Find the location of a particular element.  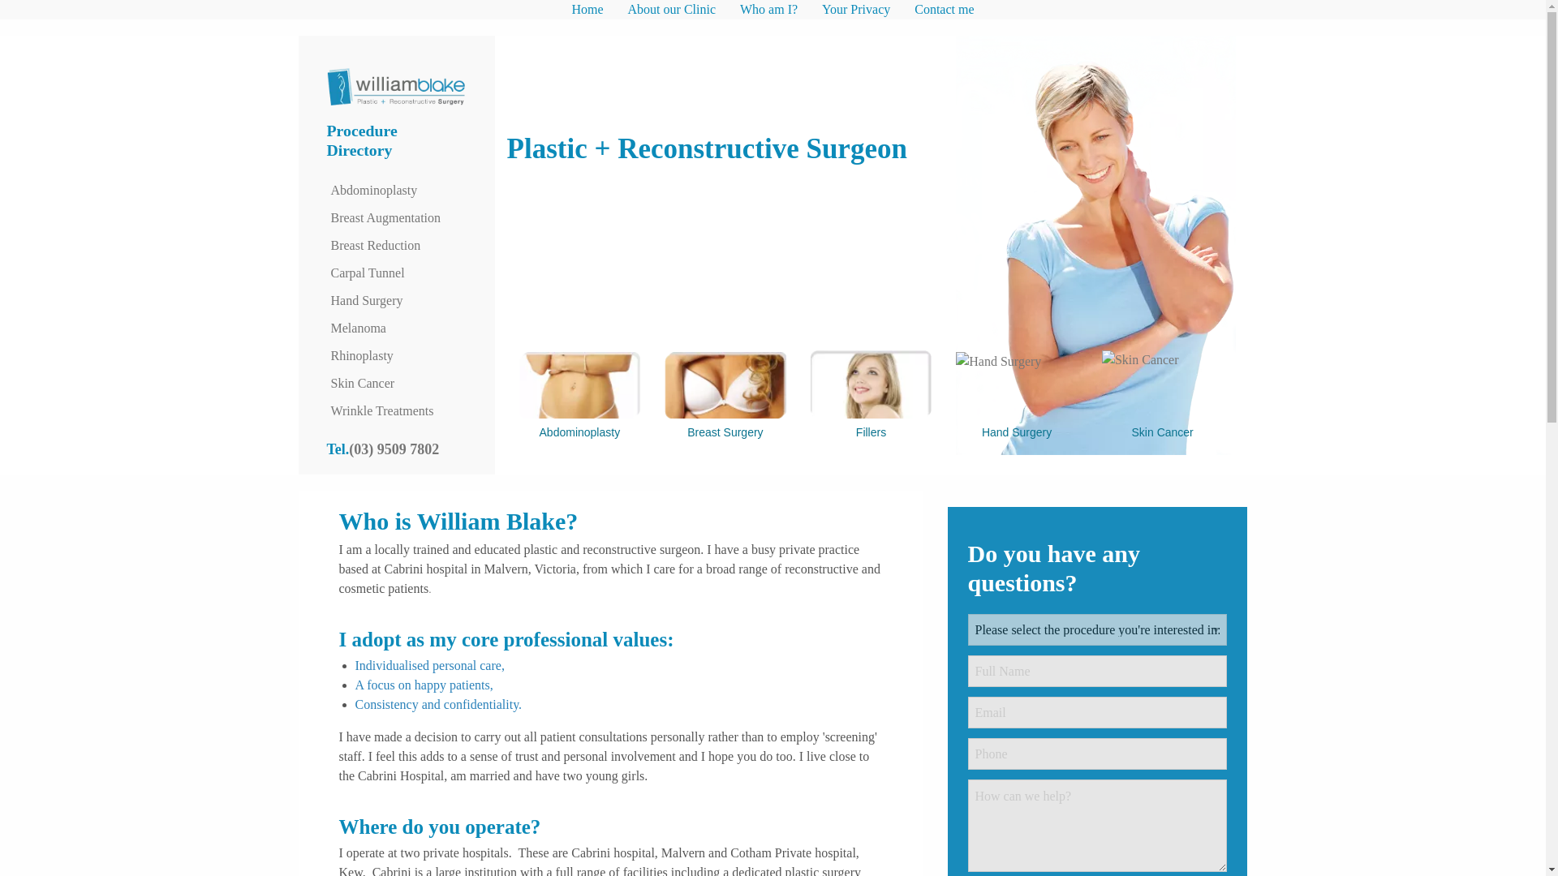

Rhinoplasty is located at coordinates (396, 355).